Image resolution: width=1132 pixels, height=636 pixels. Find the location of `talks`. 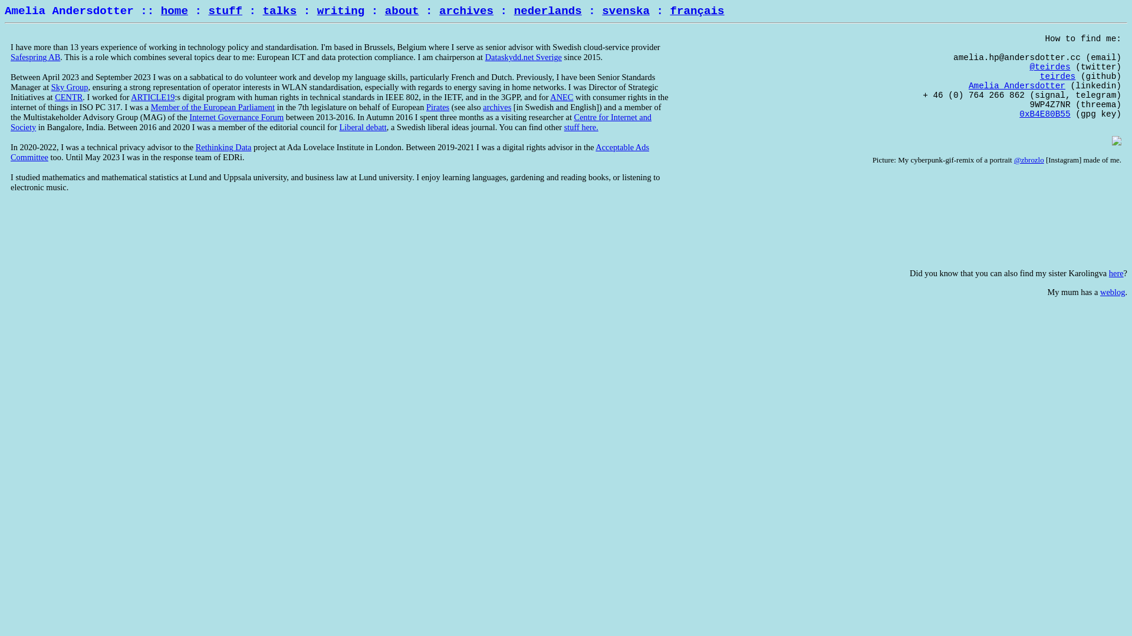

talks is located at coordinates (280, 11).